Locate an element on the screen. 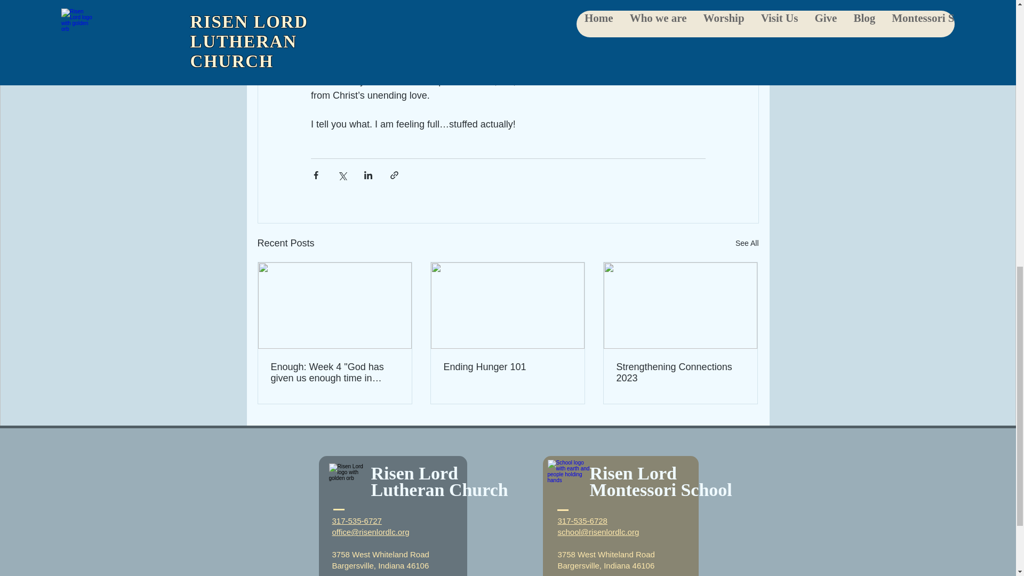 The image size is (1024, 576). Enough: Week 4 "God has given us enough time in God's time!" is located at coordinates (335, 373).